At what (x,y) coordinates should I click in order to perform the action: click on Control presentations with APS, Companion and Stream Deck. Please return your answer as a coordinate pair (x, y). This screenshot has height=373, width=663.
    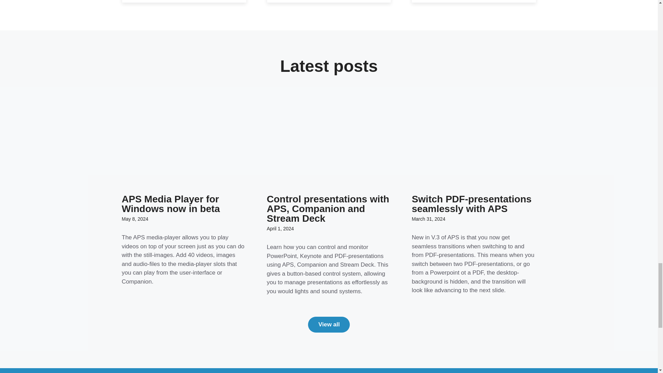
    Looking at the image, I should click on (328, 209).